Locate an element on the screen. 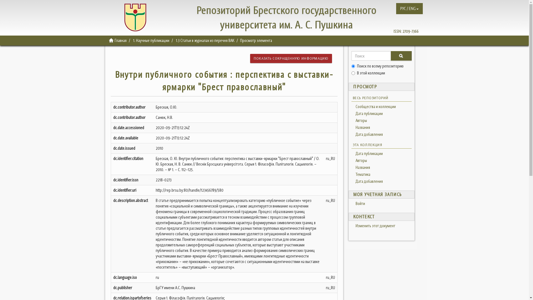 This screenshot has height=300, width=533. Ok is located at coordinates (401, 56).